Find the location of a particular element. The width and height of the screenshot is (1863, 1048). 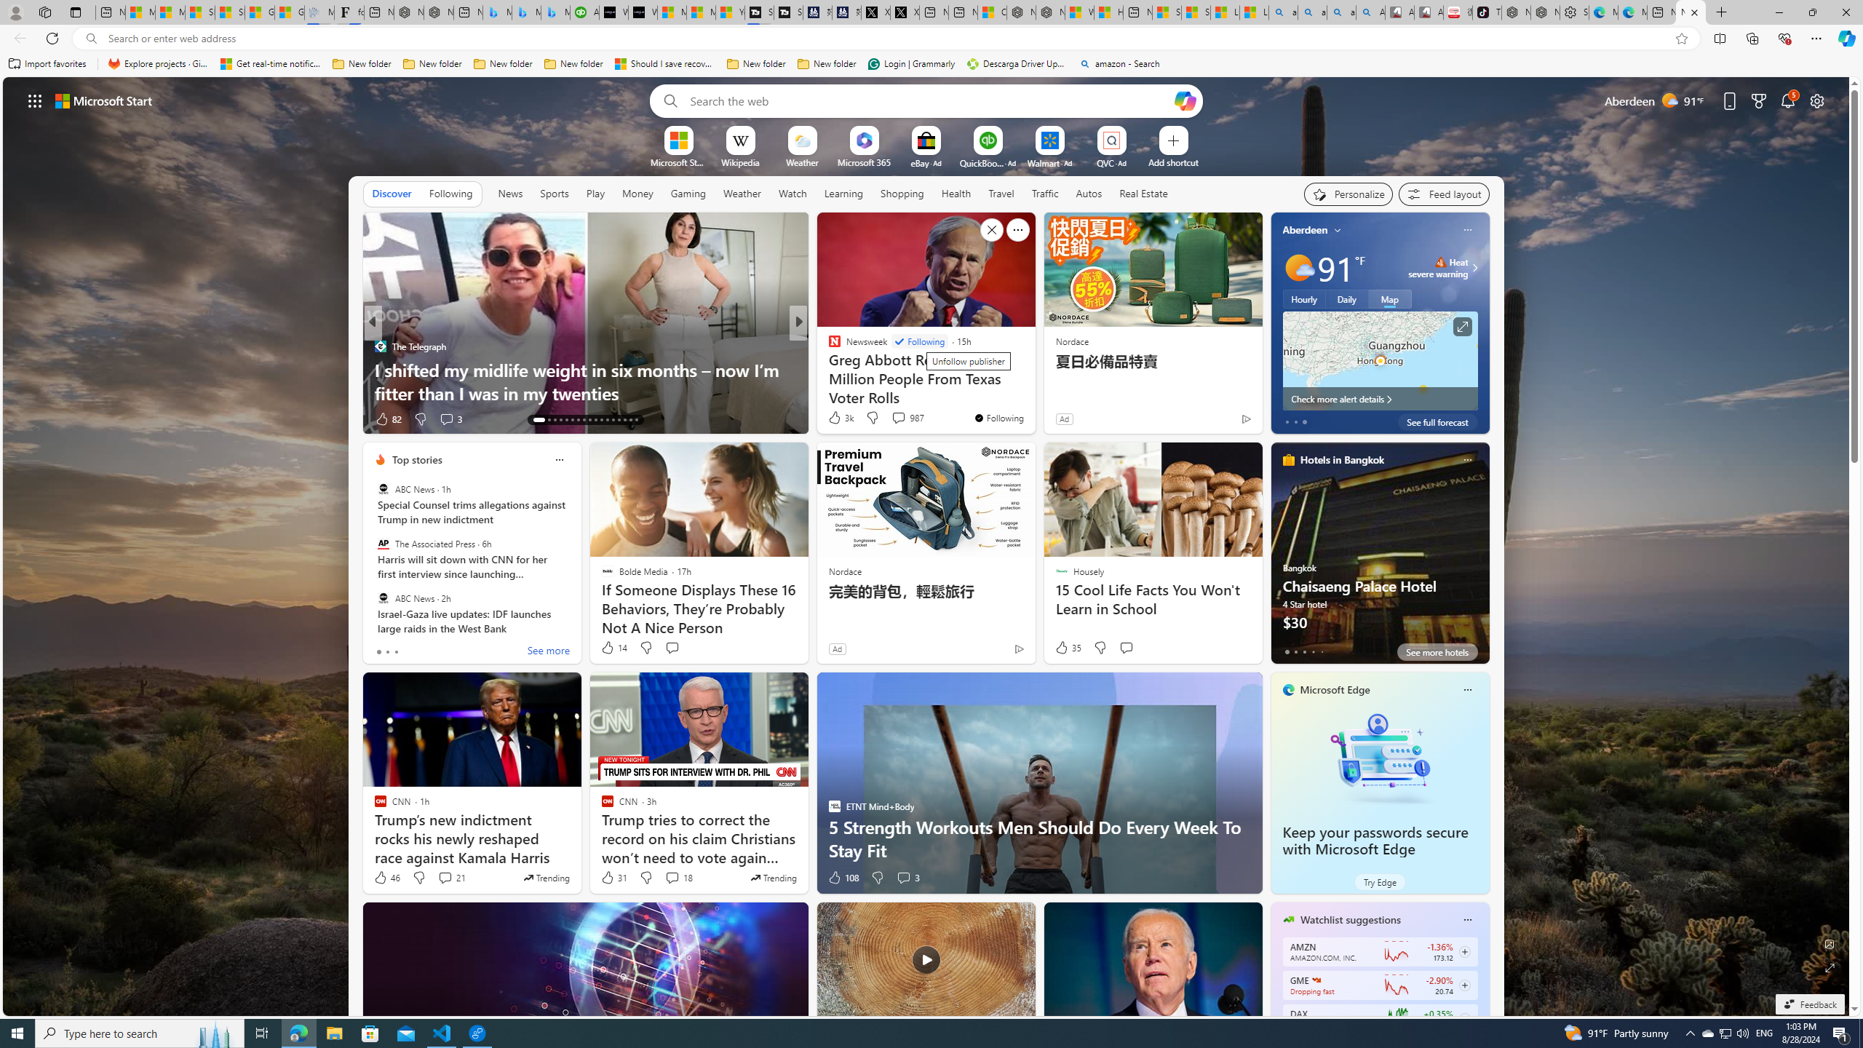

AutomationID: tab-20 is located at coordinates (584, 420).